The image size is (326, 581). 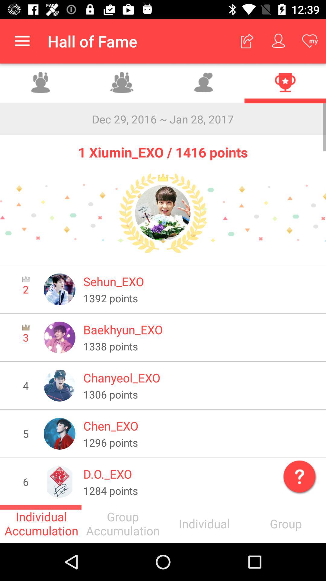 What do you see at coordinates (285, 84) in the screenshot?
I see `check winners` at bounding box center [285, 84].